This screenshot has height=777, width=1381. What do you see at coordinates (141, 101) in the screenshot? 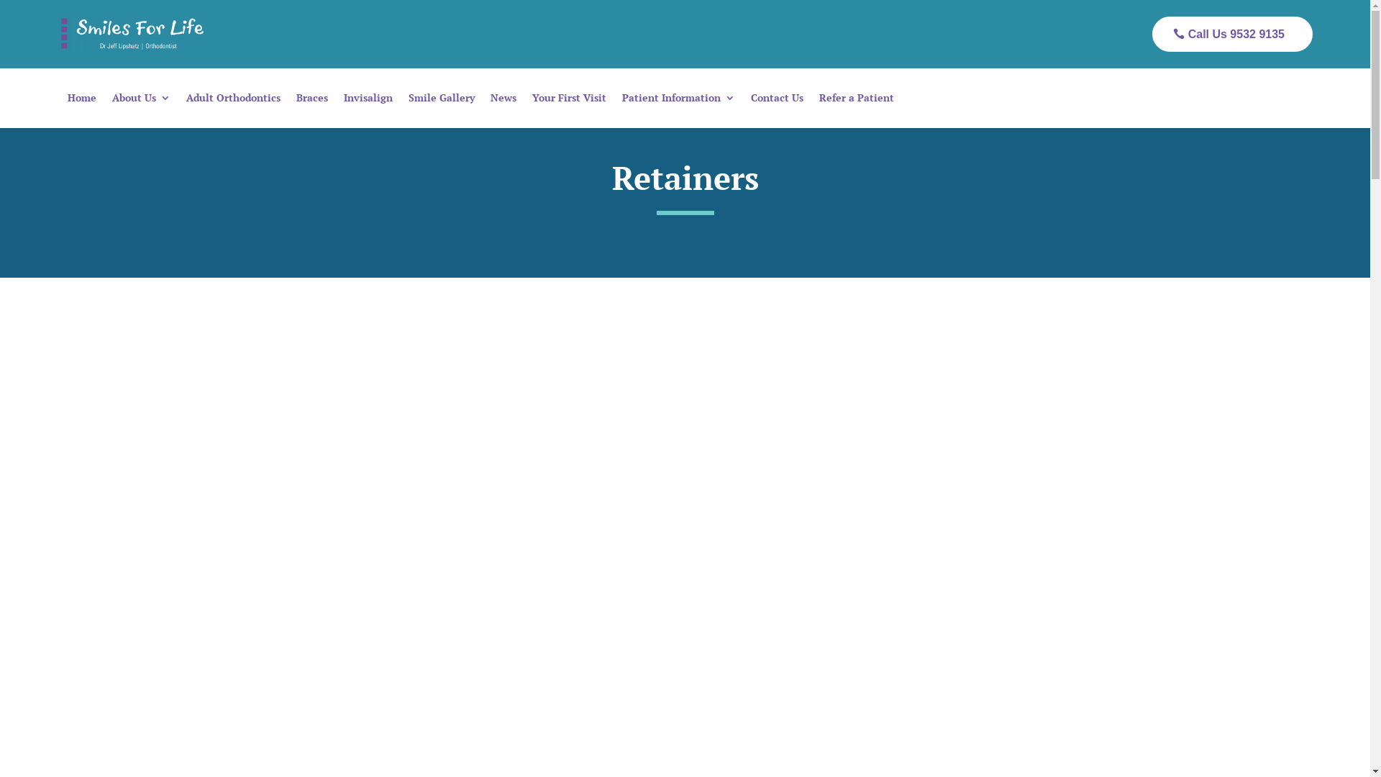
I see `About Us` at bounding box center [141, 101].